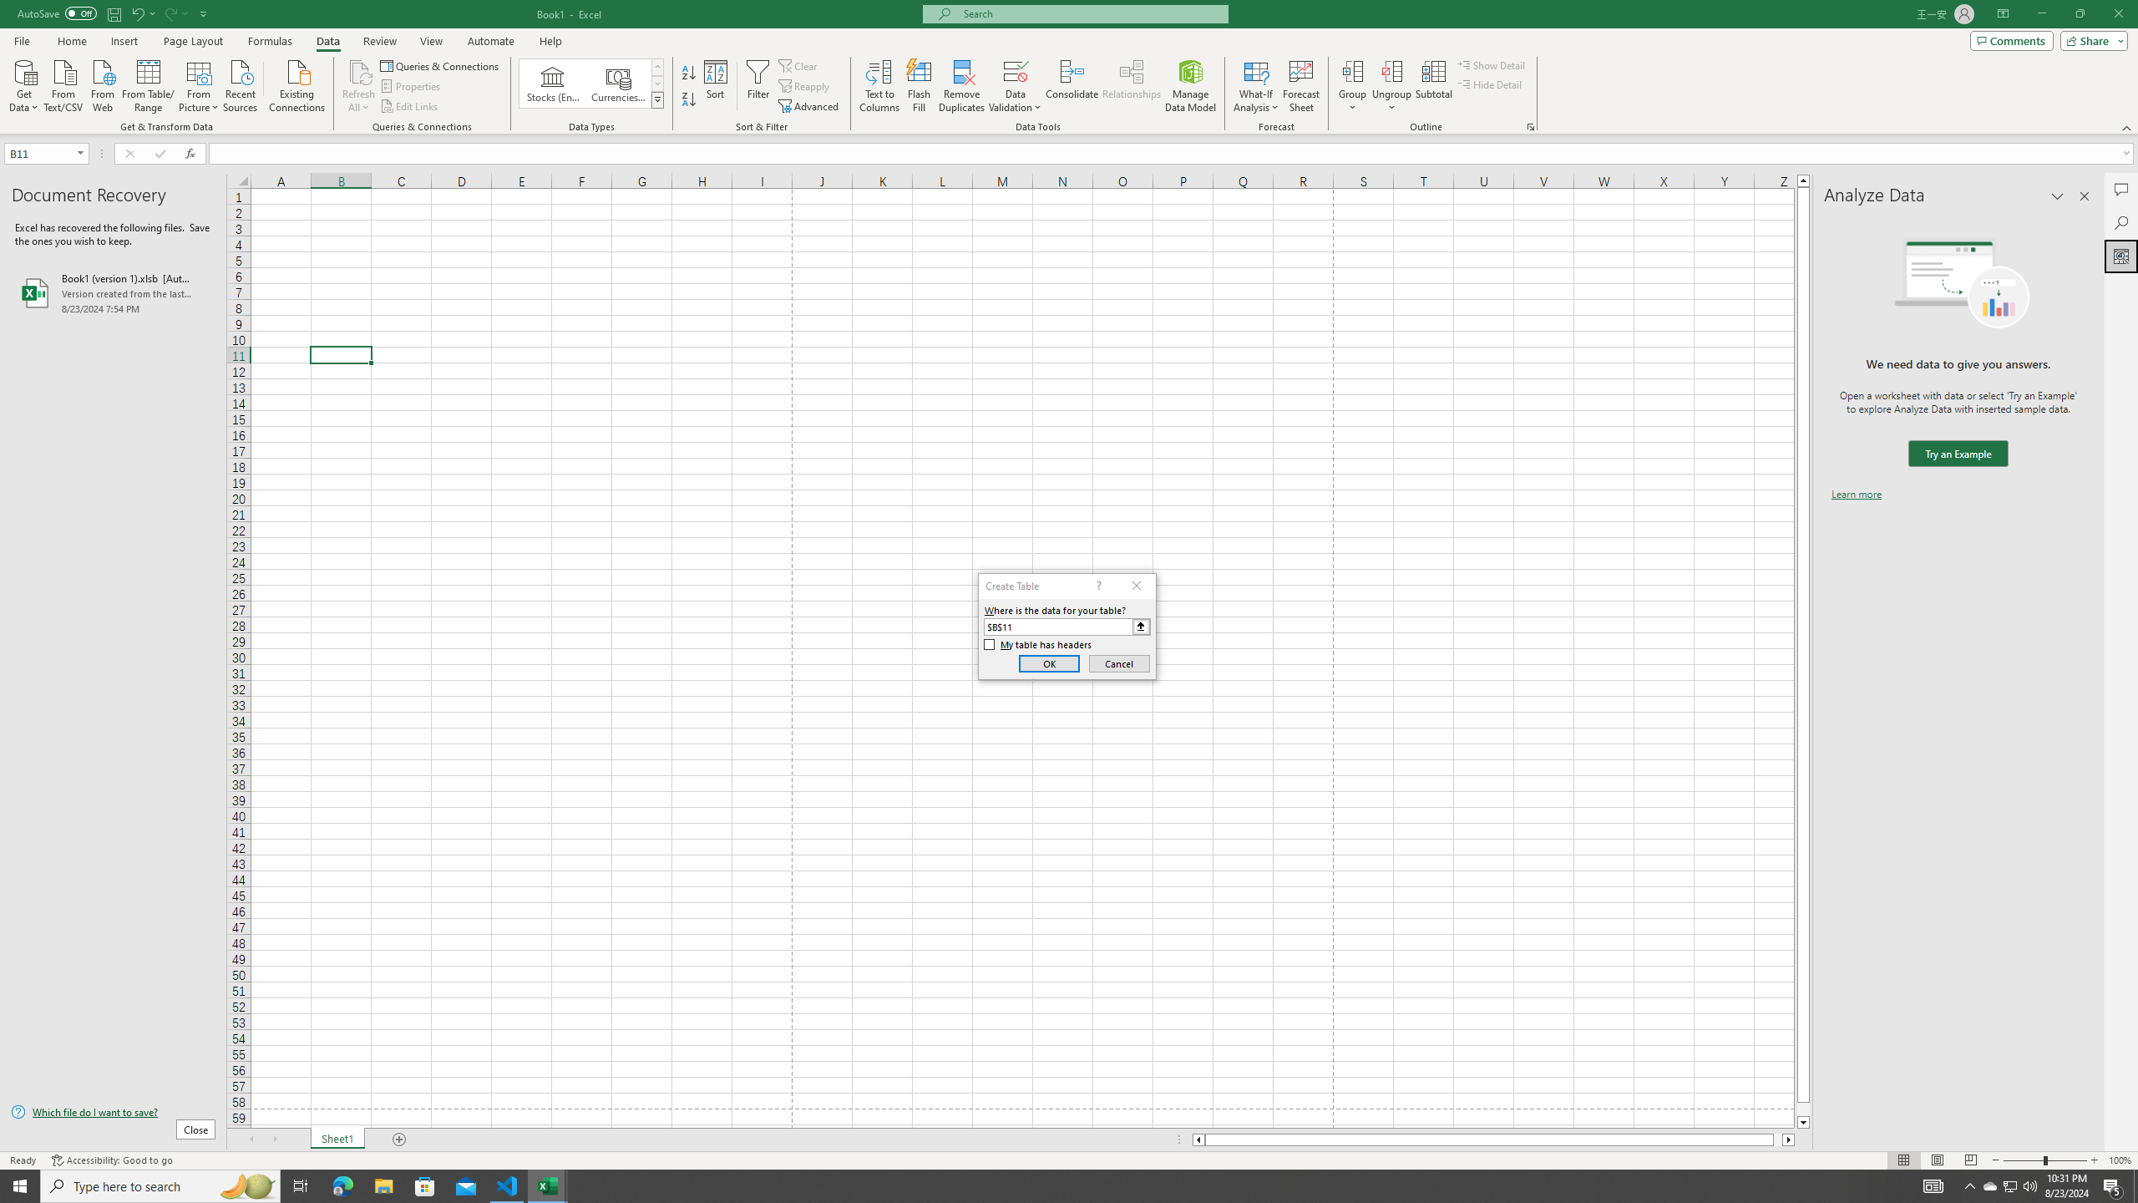 This screenshot has width=2138, height=1203. Describe the element at coordinates (71, 41) in the screenshot. I see `Home` at that location.